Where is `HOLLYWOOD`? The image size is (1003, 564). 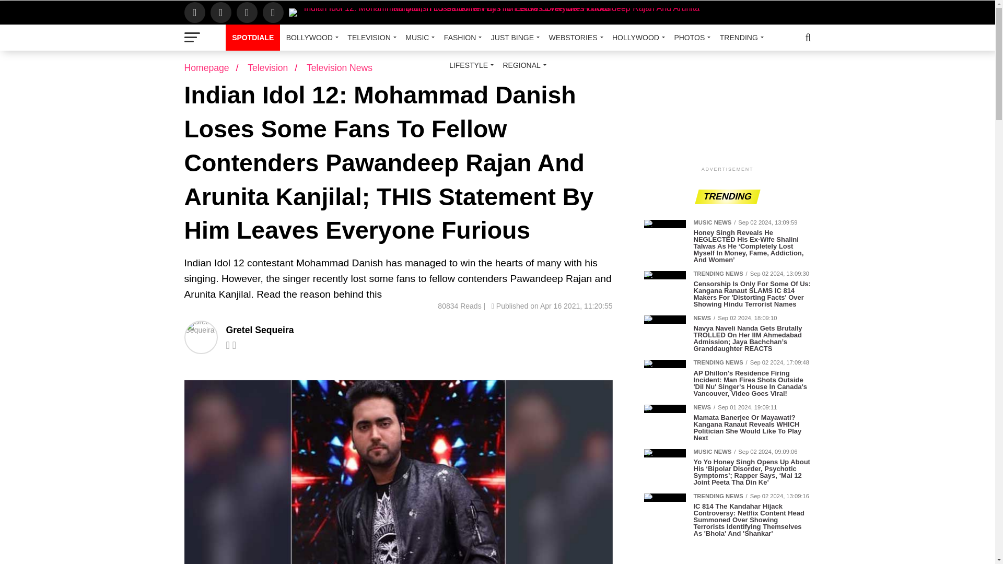
HOLLYWOOD is located at coordinates (636, 38).